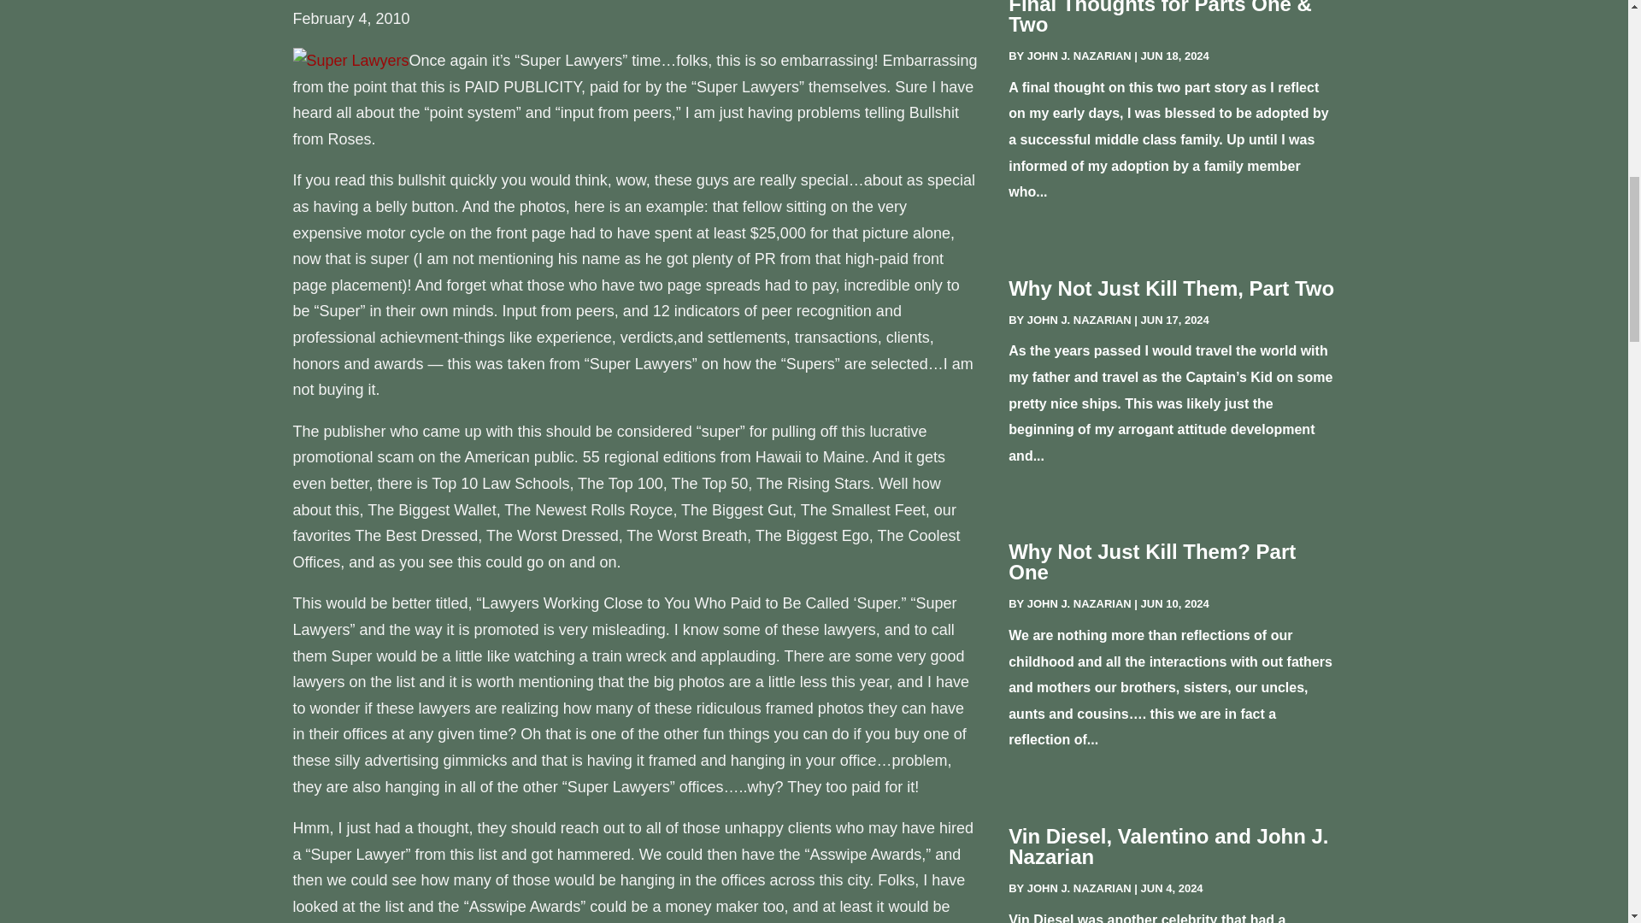 The width and height of the screenshot is (1641, 923). I want to click on JOHN J. NAZARIAN, so click(1079, 888).